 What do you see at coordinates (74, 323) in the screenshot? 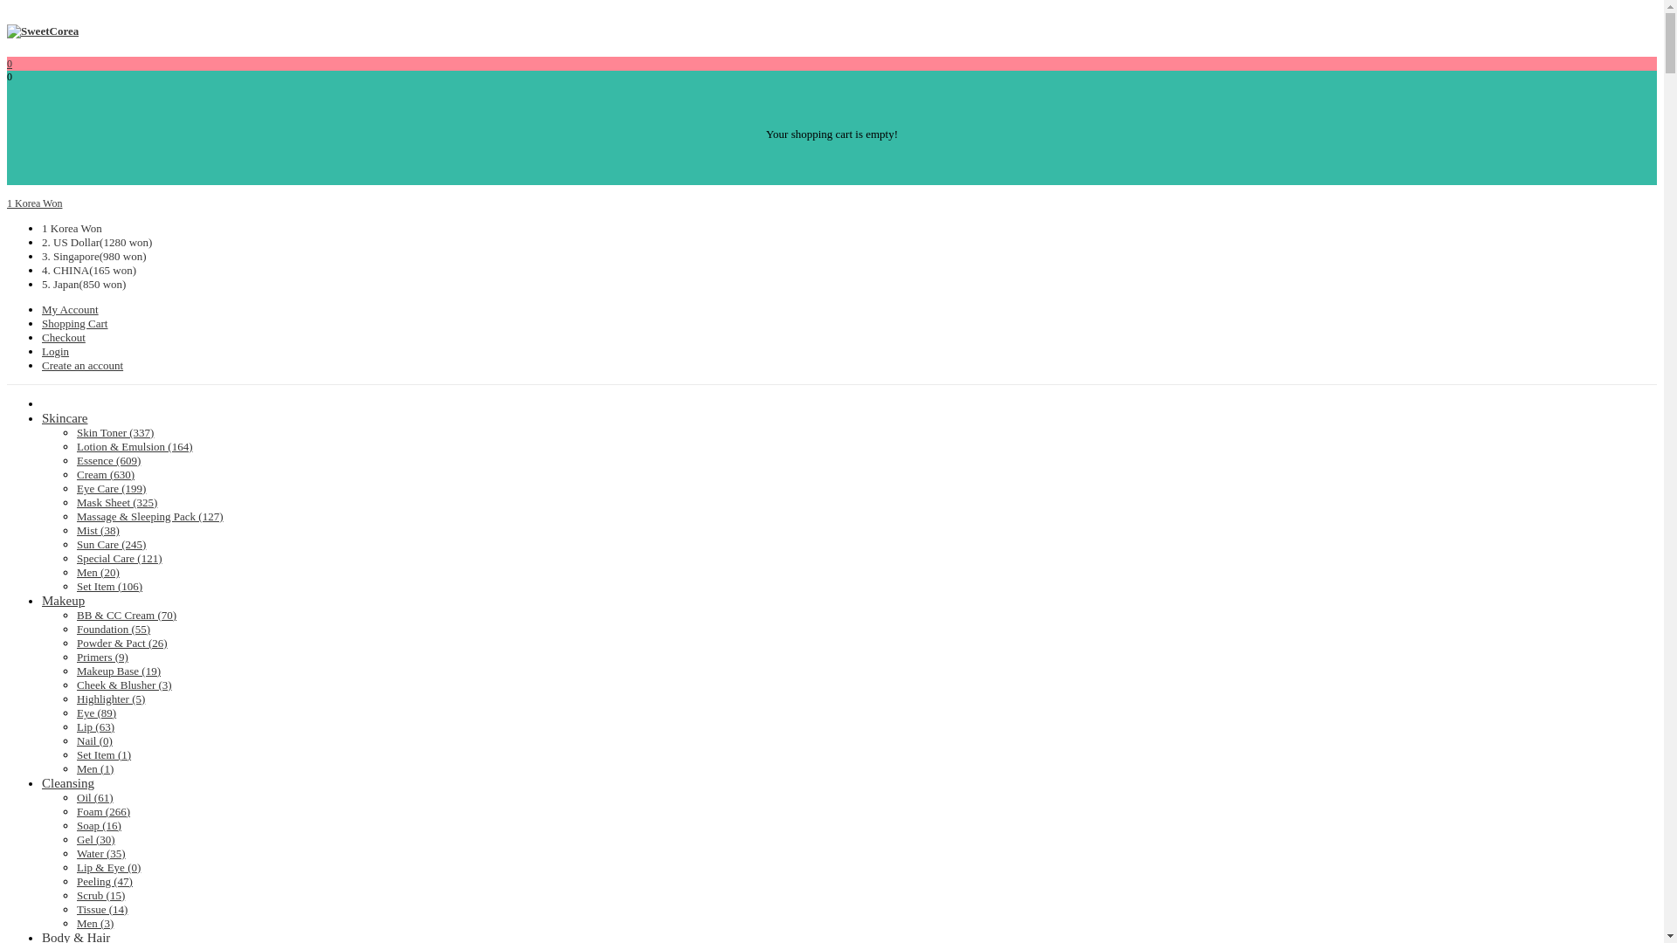
I see `Shopping Cart` at bounding box center [74, 323].